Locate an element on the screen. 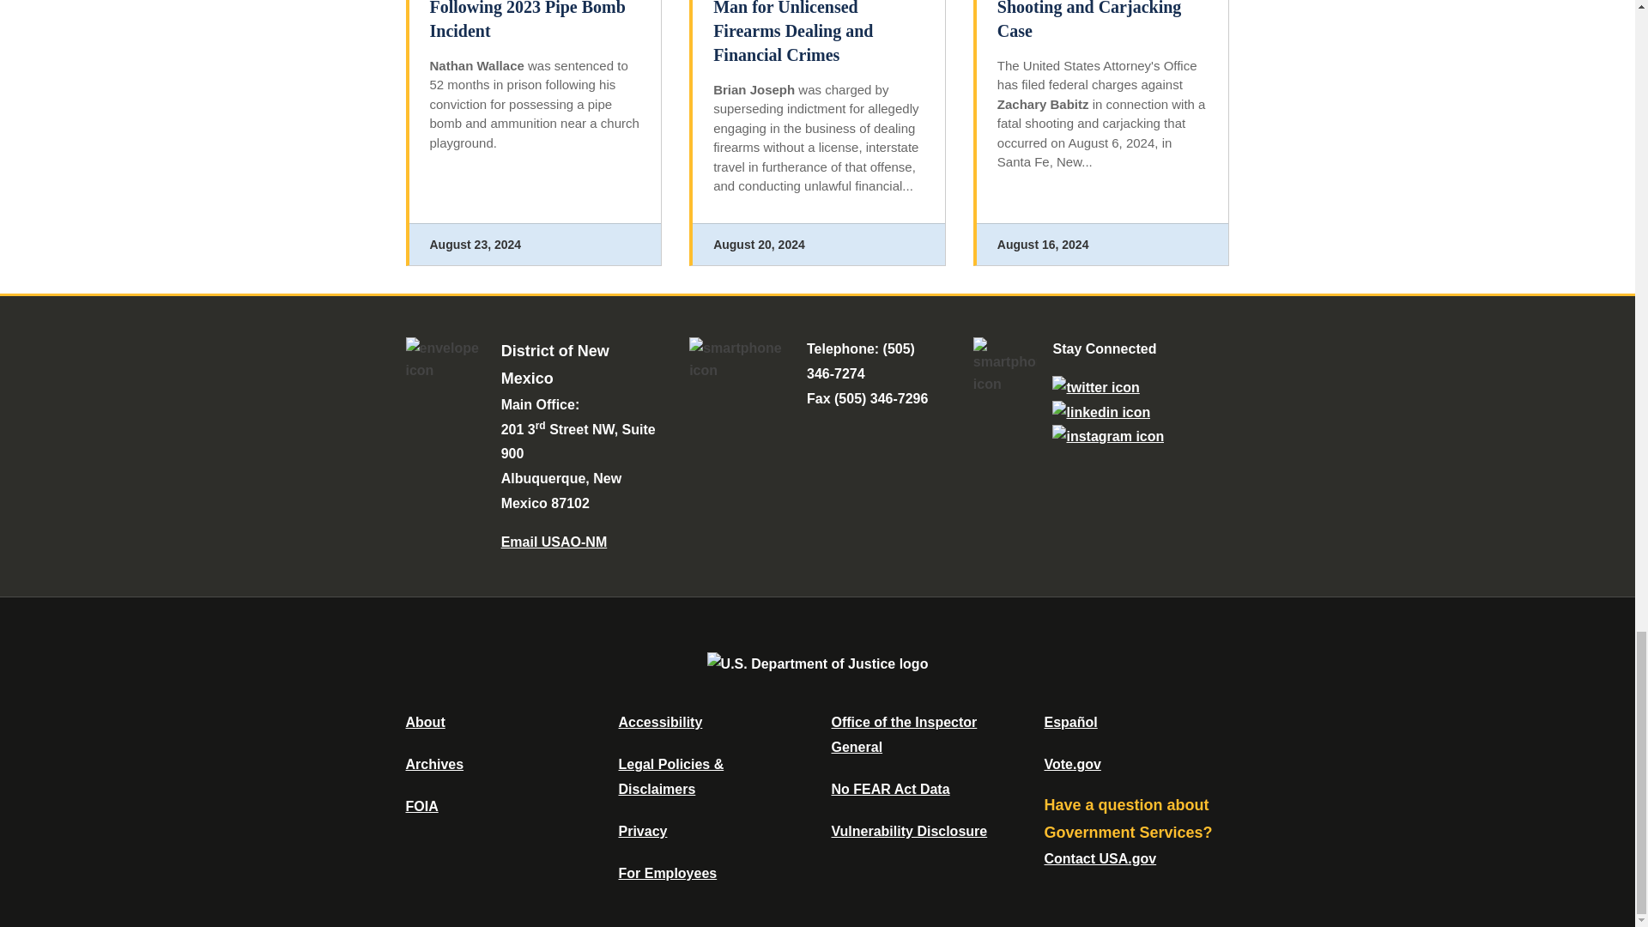 This screenshot has width=1648, height=927. Accessibility Statement is located at coordinates (659, 721).